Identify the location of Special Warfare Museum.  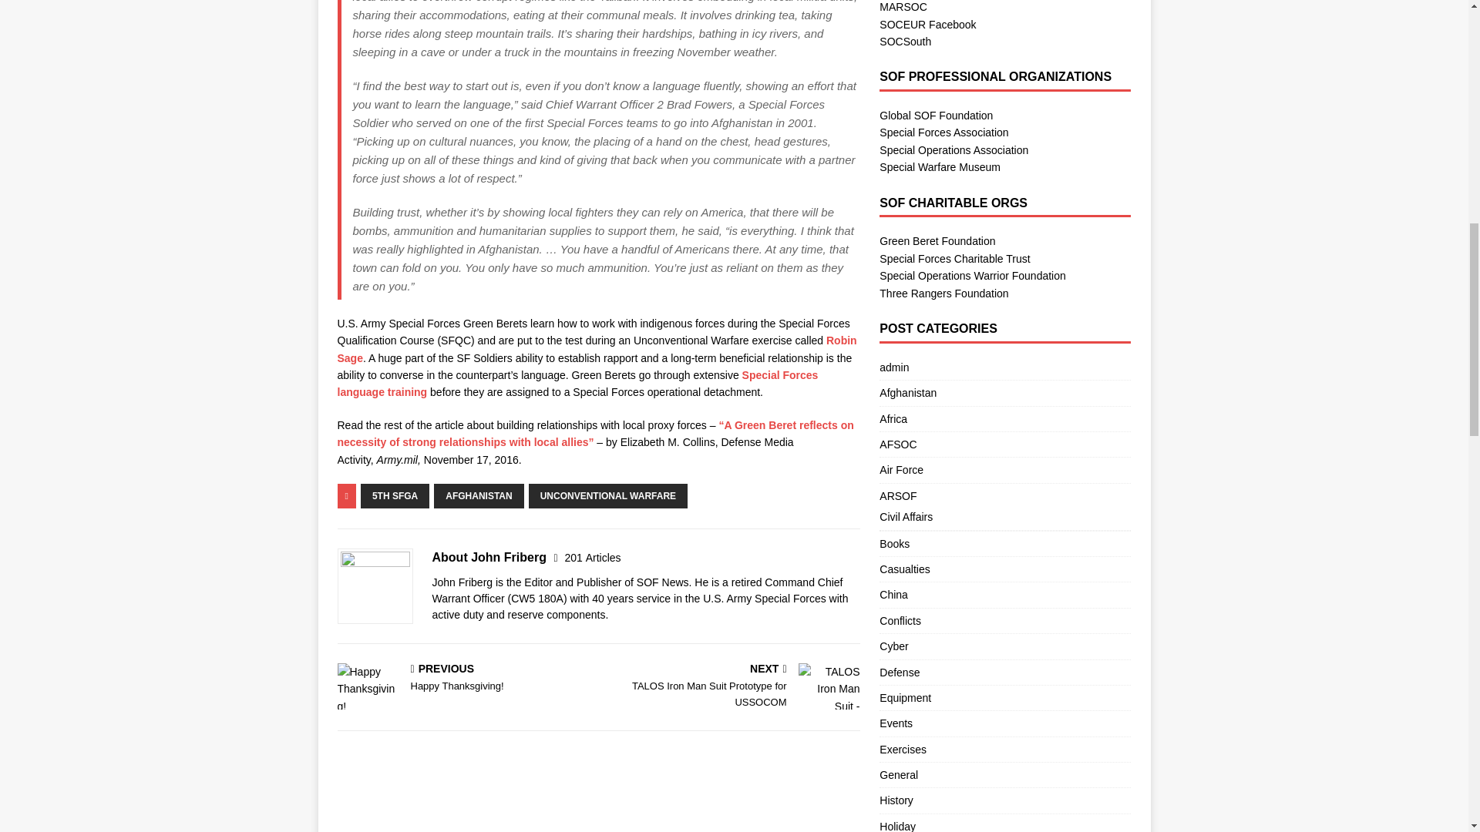
(939, 166).